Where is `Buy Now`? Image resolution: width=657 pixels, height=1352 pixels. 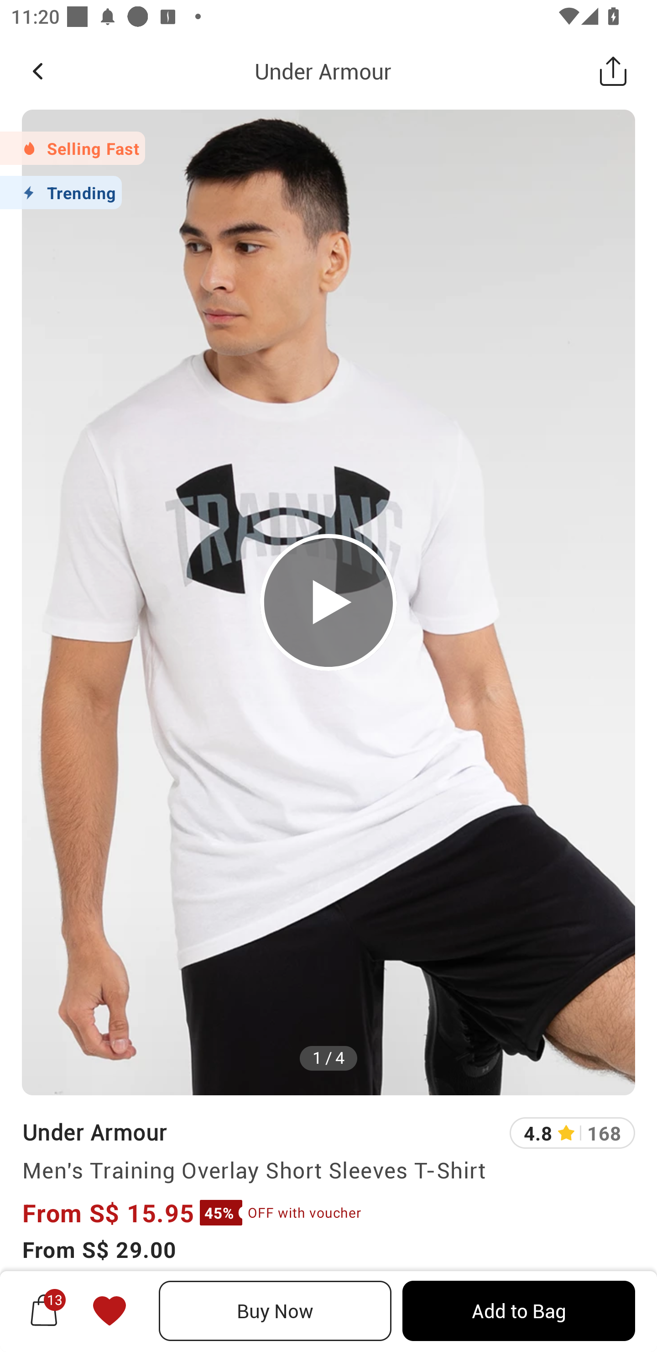
Buy Now is located at coordinates (275, 1311).